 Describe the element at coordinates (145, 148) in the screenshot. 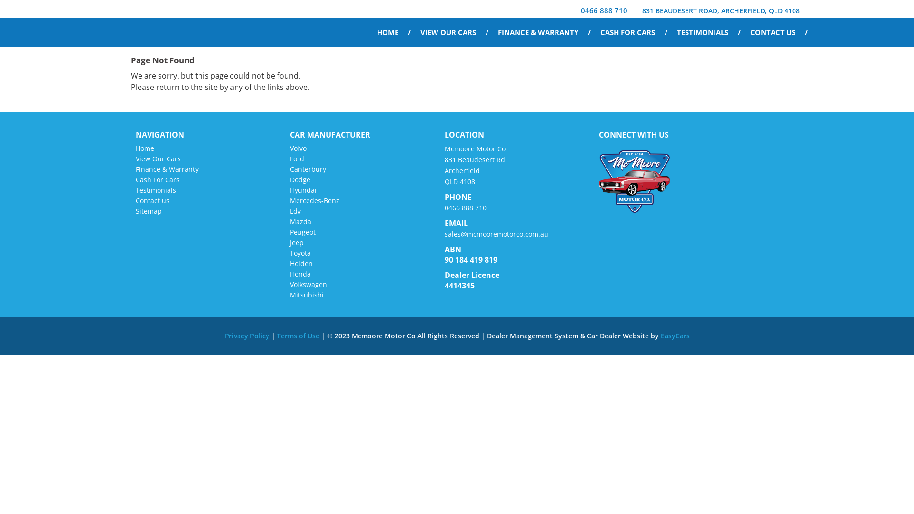

I see `Home` at that location.